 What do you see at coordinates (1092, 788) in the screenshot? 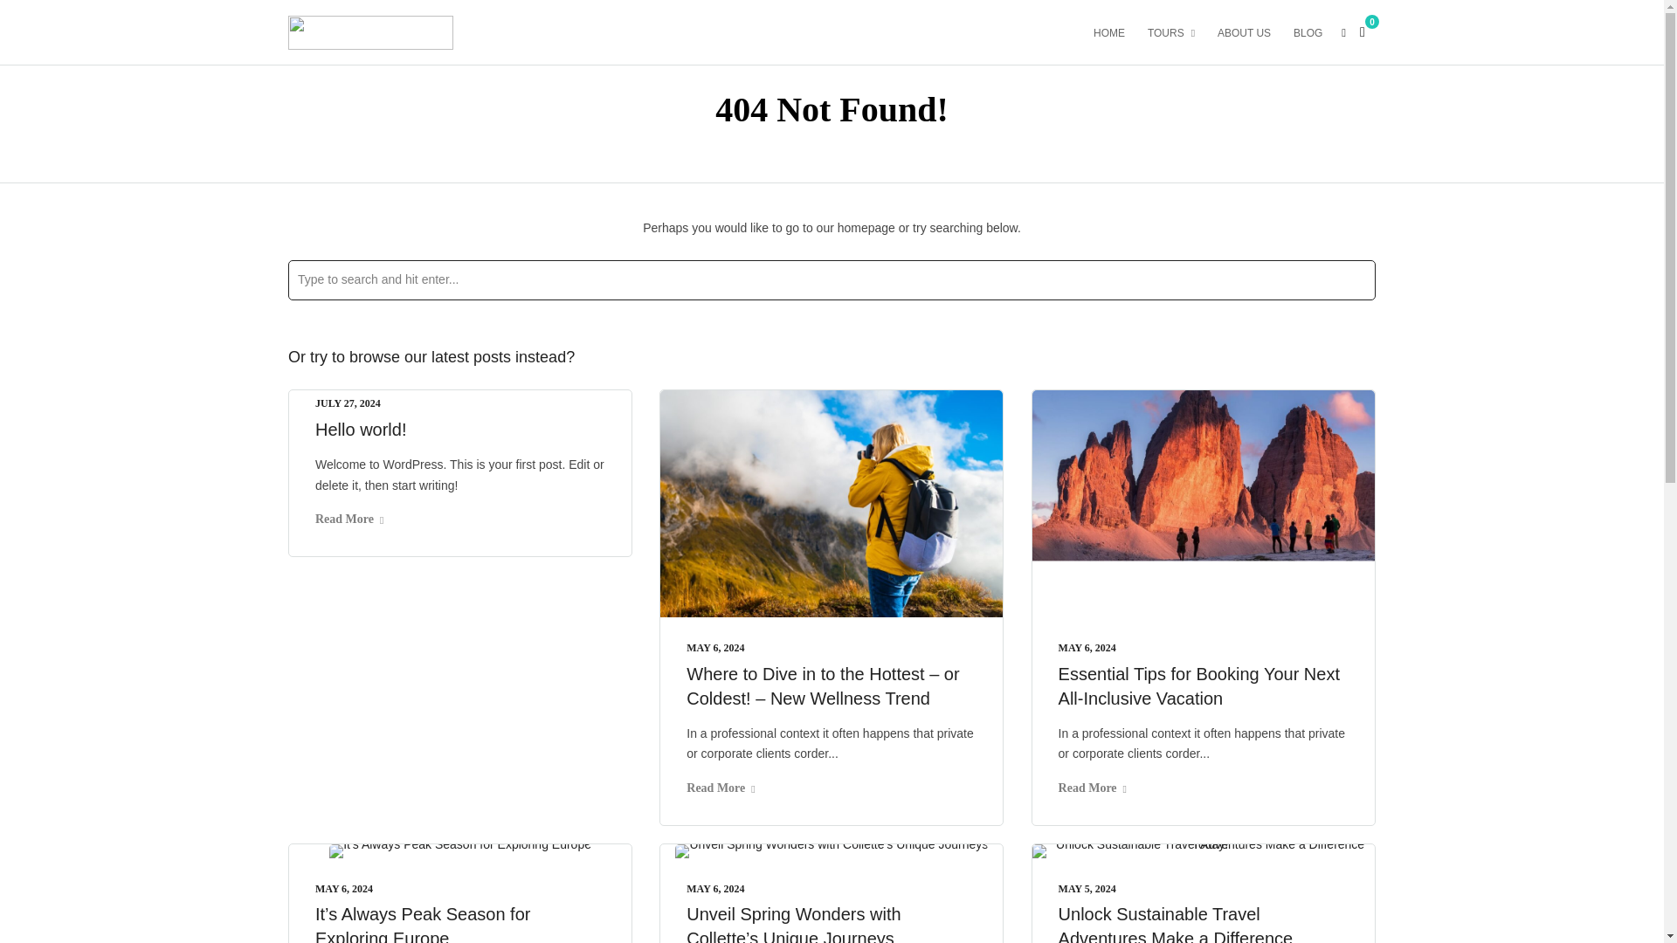
I see `Read More` at bounding box center [1092, 788].